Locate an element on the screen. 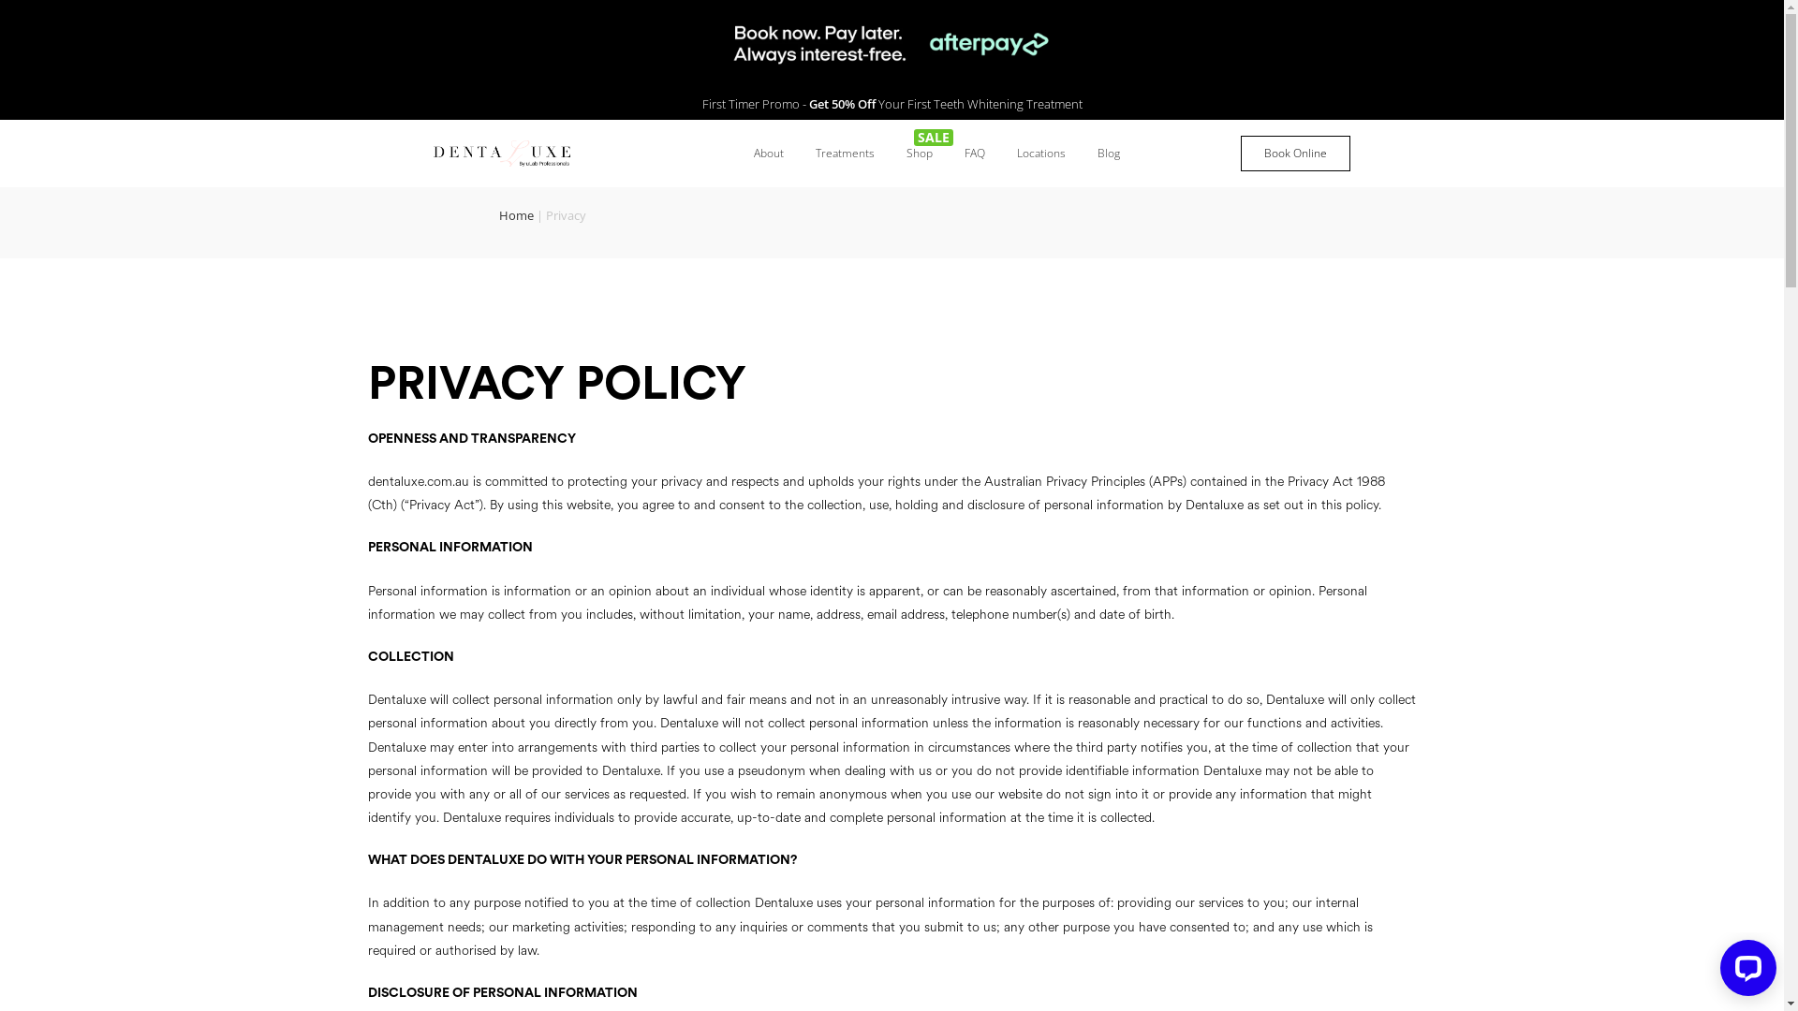 The image size is (1798, 1011). Blog is located at coordinates (1109, 154).